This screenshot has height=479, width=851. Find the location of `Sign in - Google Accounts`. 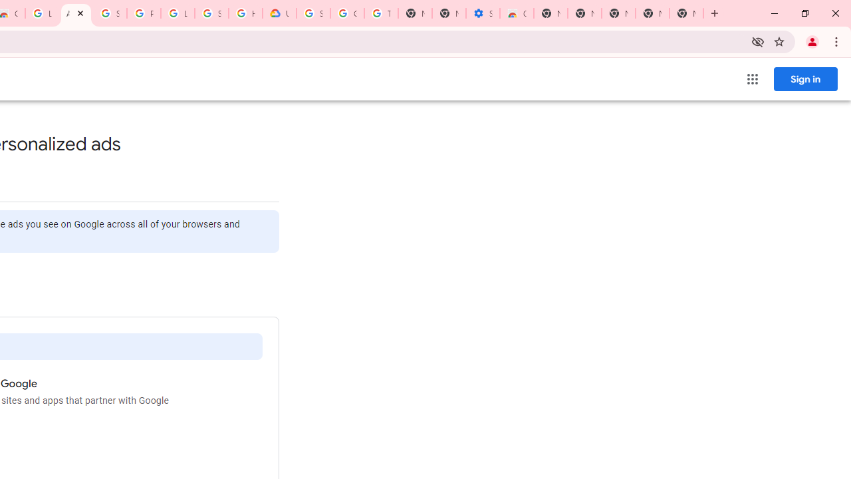

Sign in - Google Accounts is located at coordinates (109, 13).